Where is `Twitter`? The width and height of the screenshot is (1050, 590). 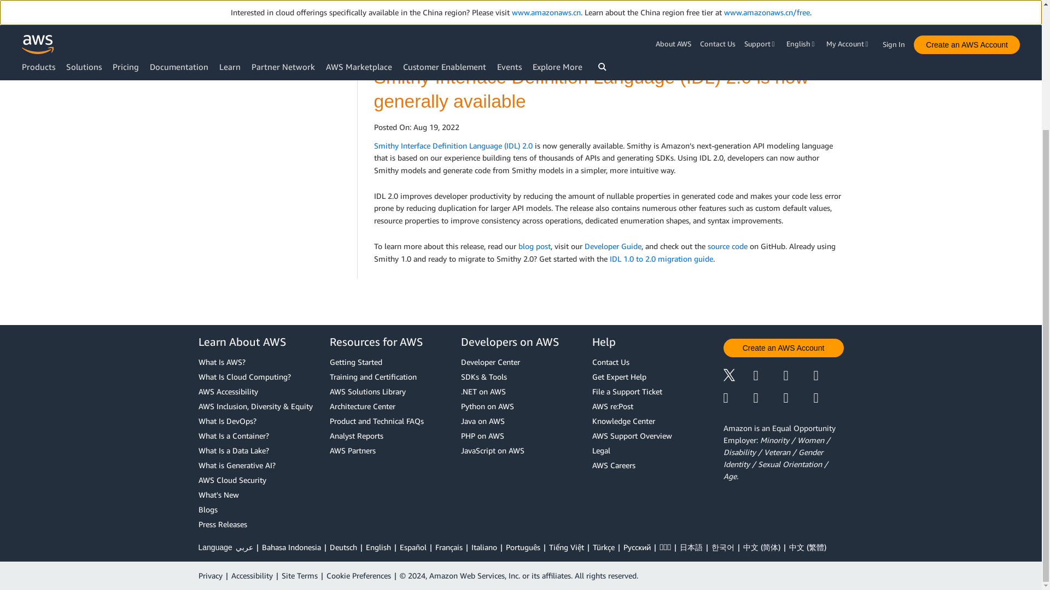
Twitter is located at coordinates (738, 376).